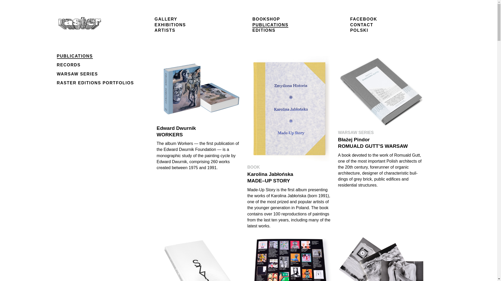 The height and width of the screenshot is (281, 501). What do you see at coordinates (266, 19) in the screenshot?
I see `BOOKSHOP` at bounding box center [266, 19].